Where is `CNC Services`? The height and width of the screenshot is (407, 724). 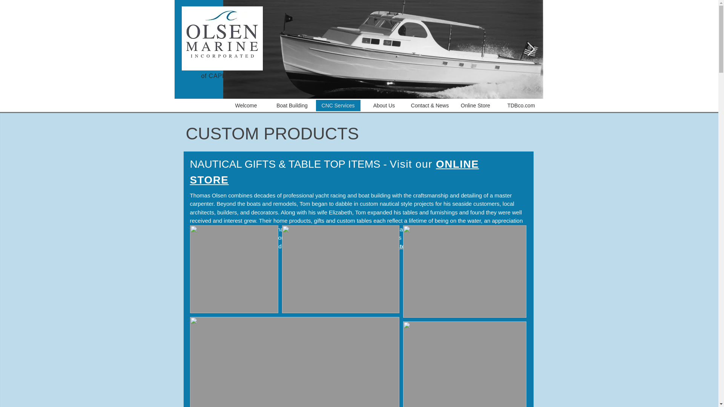 CNC Services is located at coordinates (338, 105).